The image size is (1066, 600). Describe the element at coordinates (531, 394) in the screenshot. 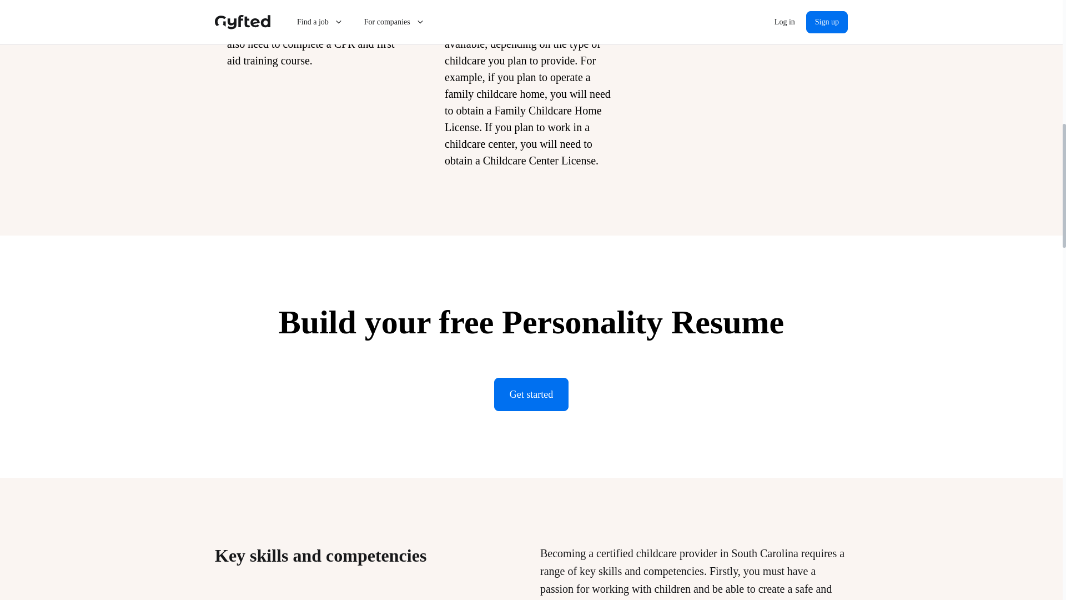

I see `Get started` at that location.